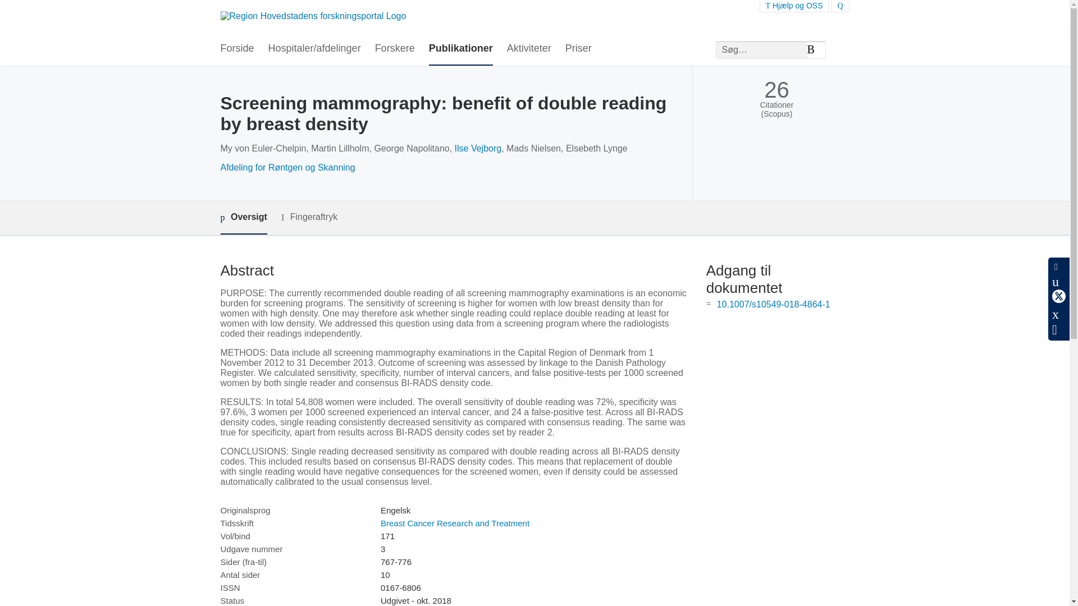  Describe the element at coordinates (243, 218) in the screenshot. I see `Oversigt` at that location.